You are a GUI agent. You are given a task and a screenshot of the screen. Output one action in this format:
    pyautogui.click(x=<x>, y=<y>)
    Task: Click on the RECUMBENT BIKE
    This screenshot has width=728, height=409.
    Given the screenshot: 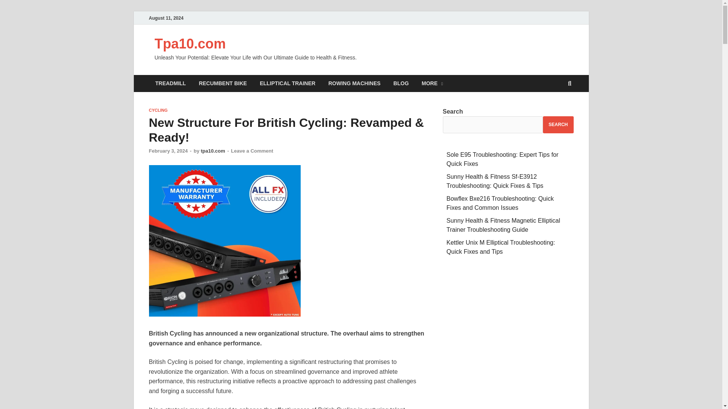 What is the action you would take?
    pyautogui.click(x=223, y=83)
    